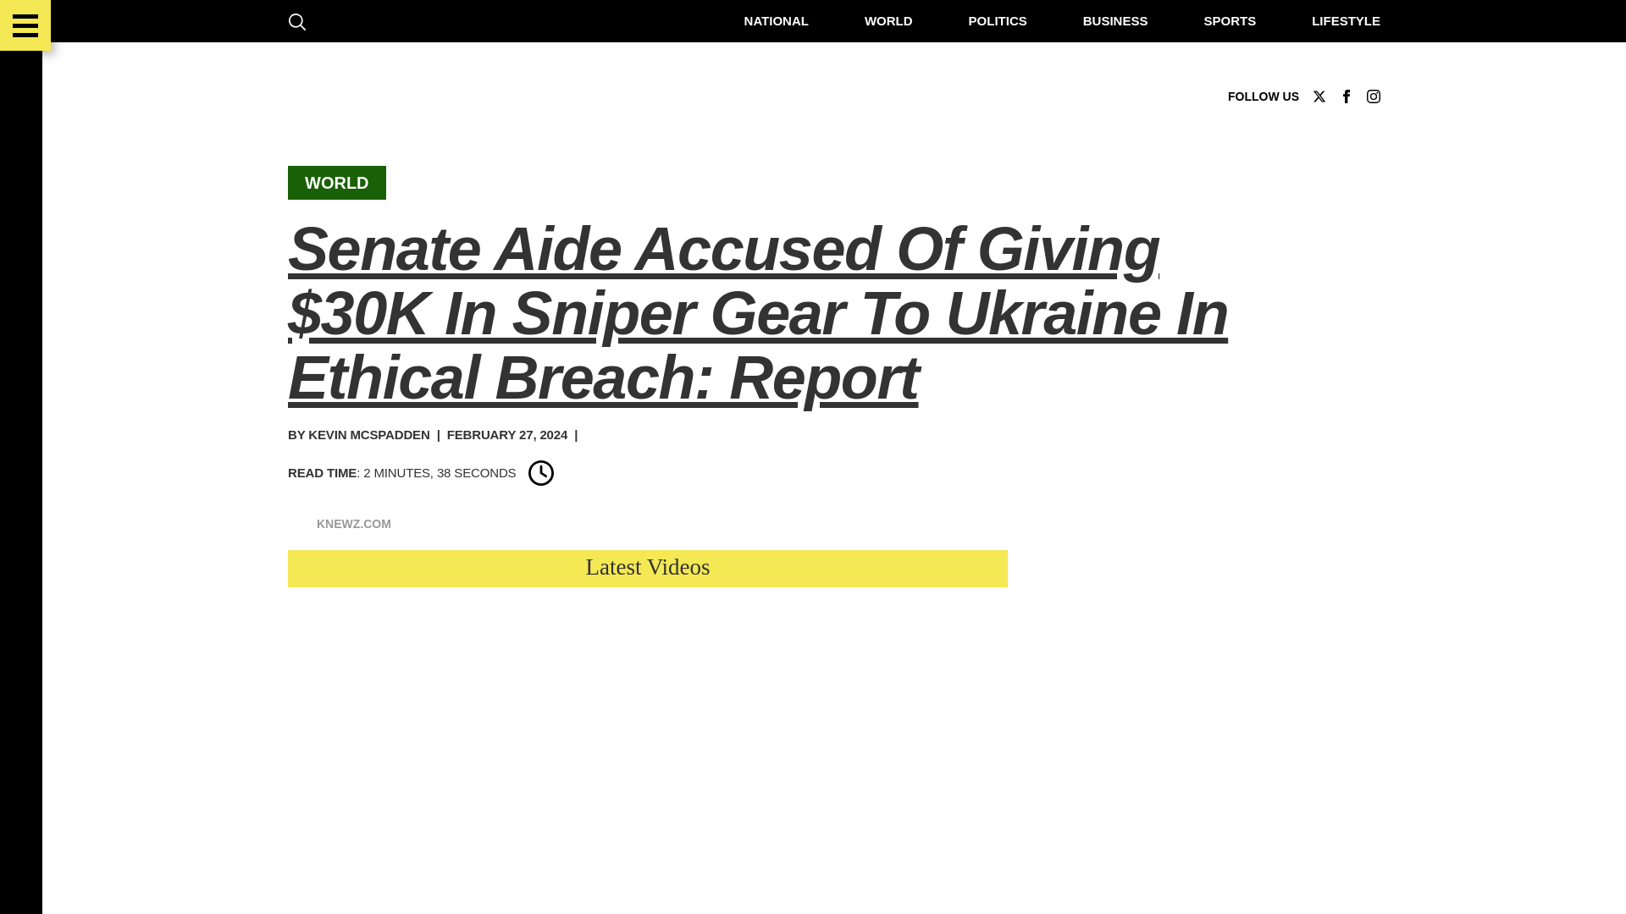 The image size is (1626, 914). Describe the element at coordinates (330, 183) in the screenshot. I see `WORLD` at that location.